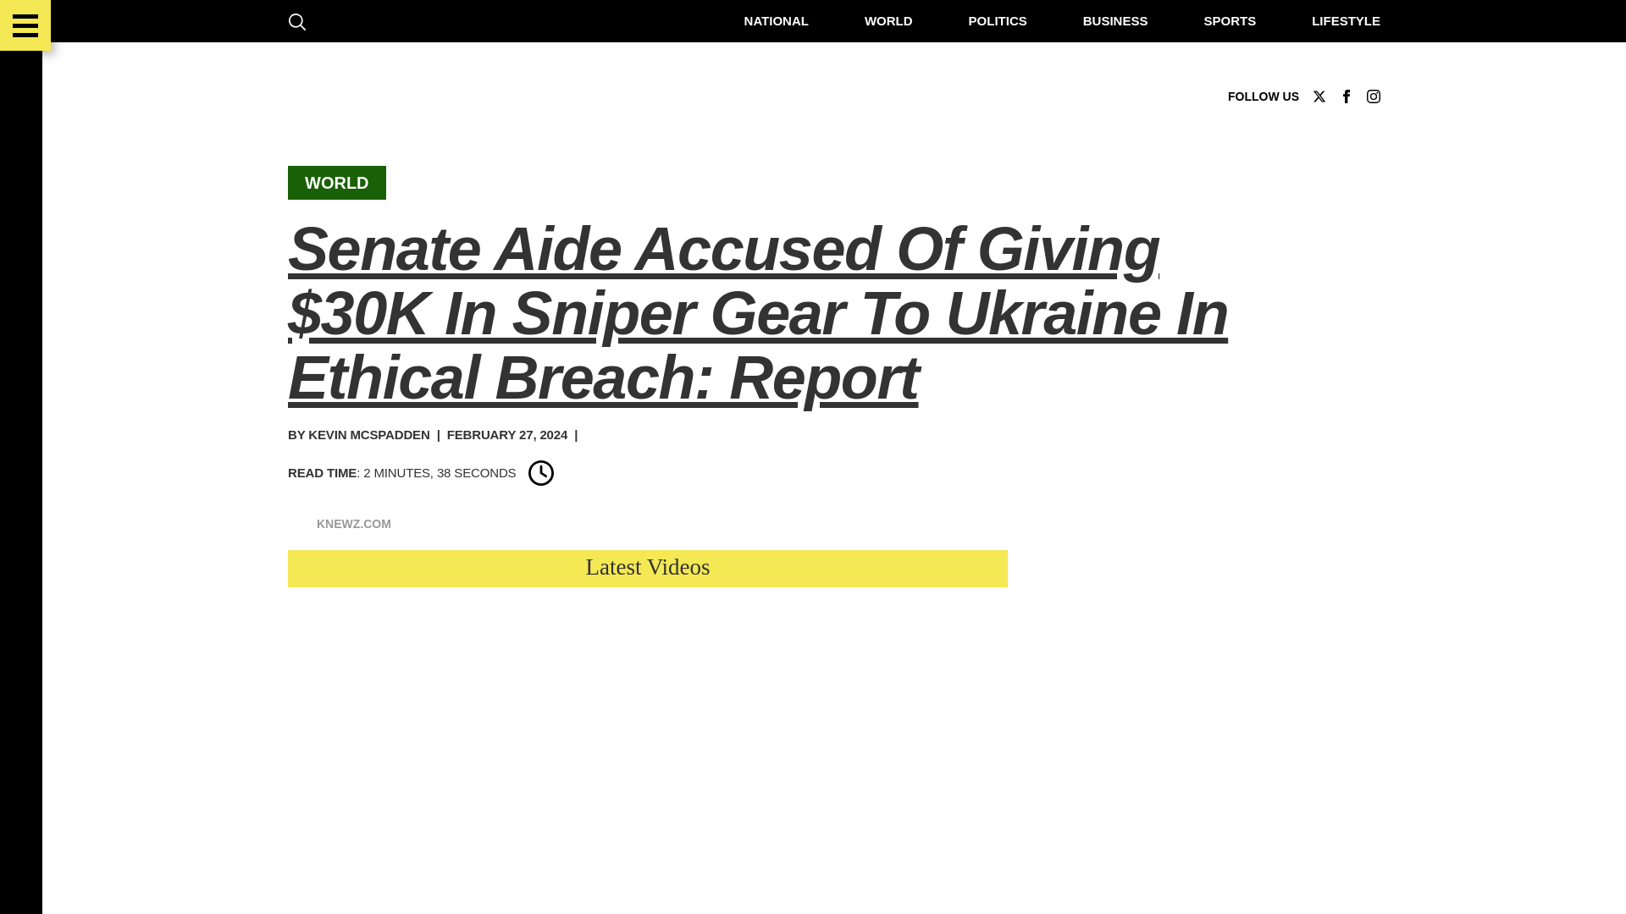 The image size is (1626, 914). Describe the element at coordinates (330, 183) in the screenshot. I see `WORLD` at that location.